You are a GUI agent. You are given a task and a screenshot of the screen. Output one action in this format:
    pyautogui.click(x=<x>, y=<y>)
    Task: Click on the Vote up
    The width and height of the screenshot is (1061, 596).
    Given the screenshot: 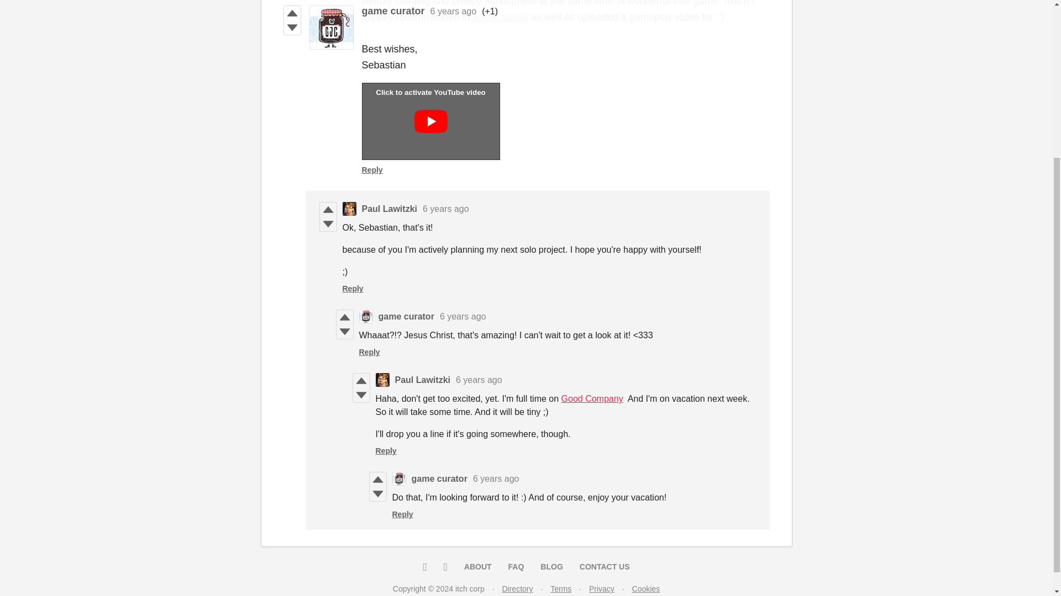 What is the action you would take?
    pyautogui.click(x=344, y=317)
    